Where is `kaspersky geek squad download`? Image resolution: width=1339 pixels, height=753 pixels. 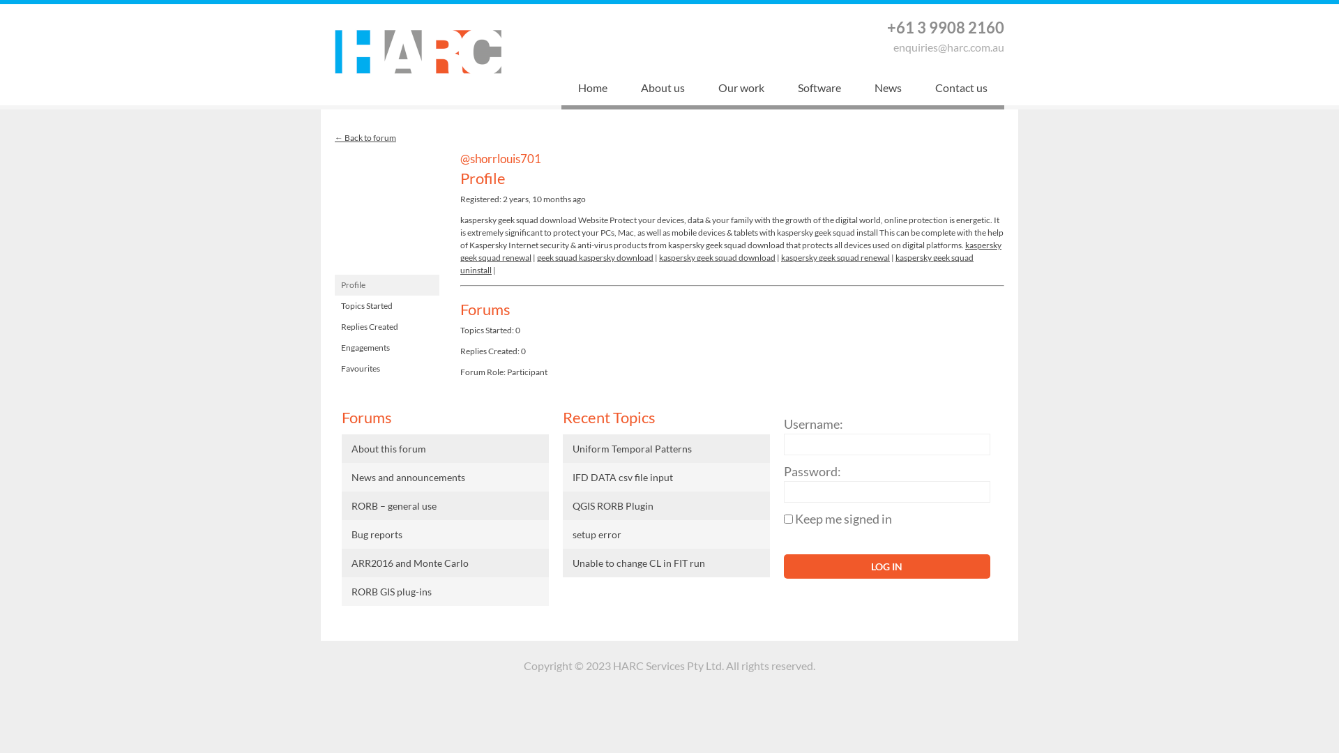
kaspersky geek squad download is located at coordinates (717, 258).